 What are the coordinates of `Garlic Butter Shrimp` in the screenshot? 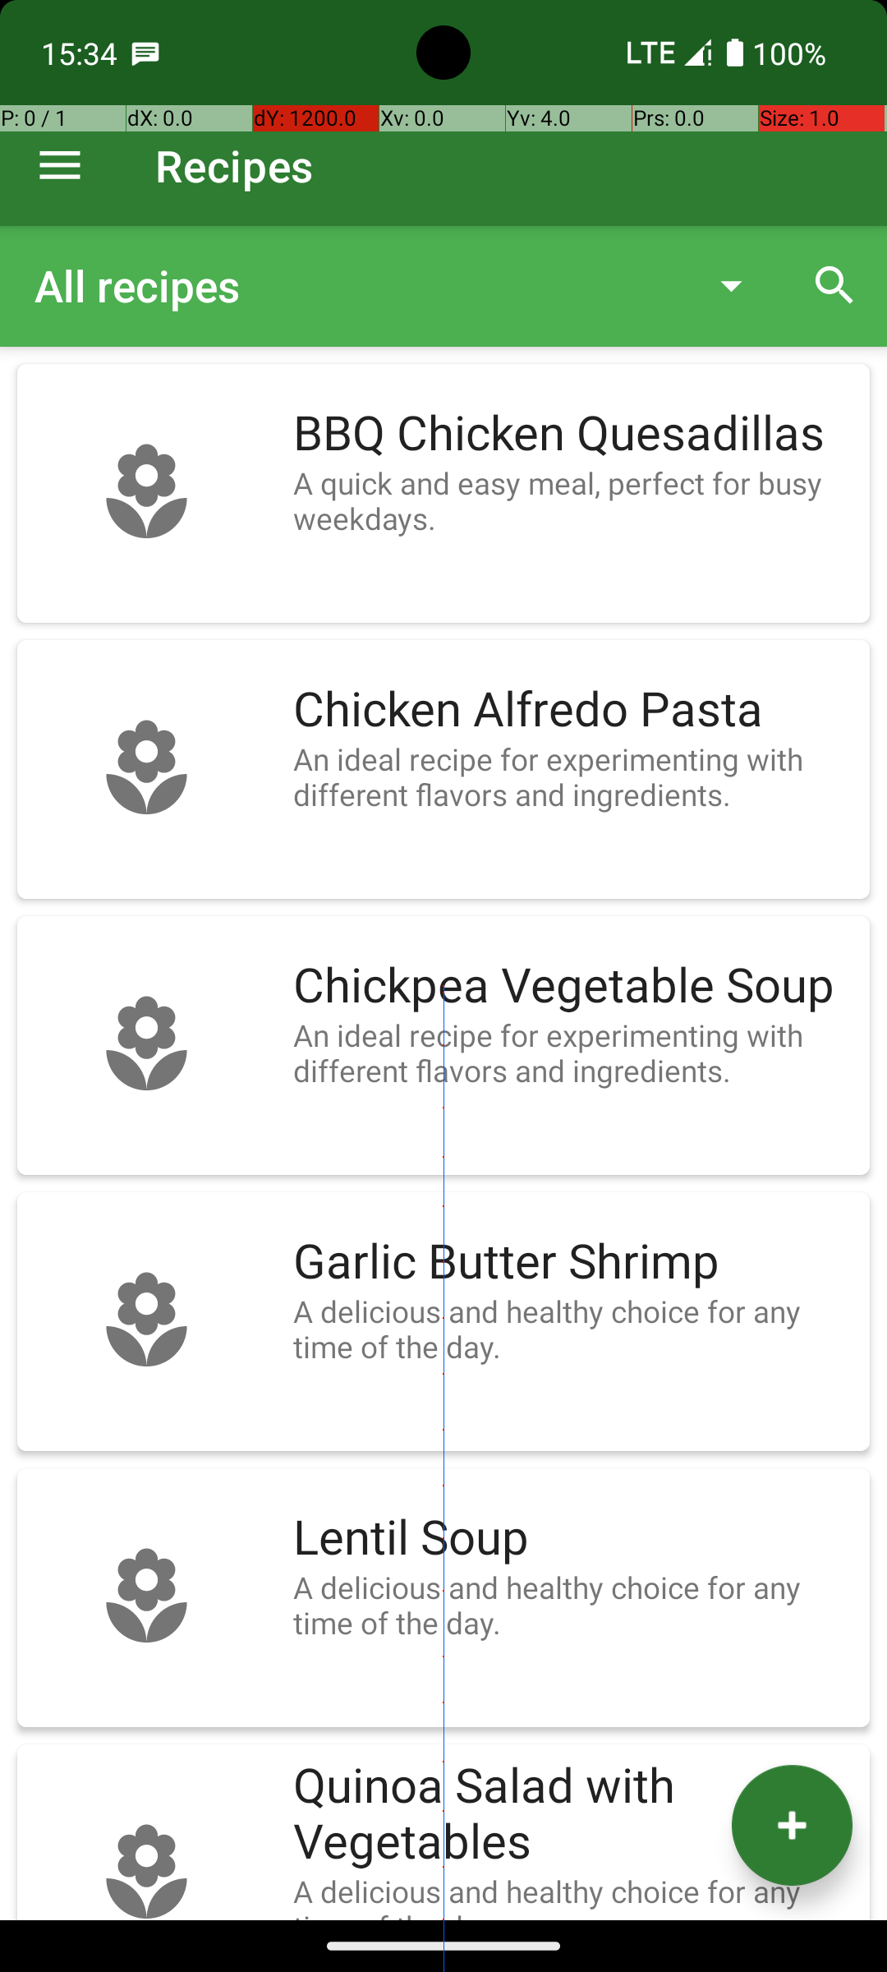 It's located at (573, 1262).